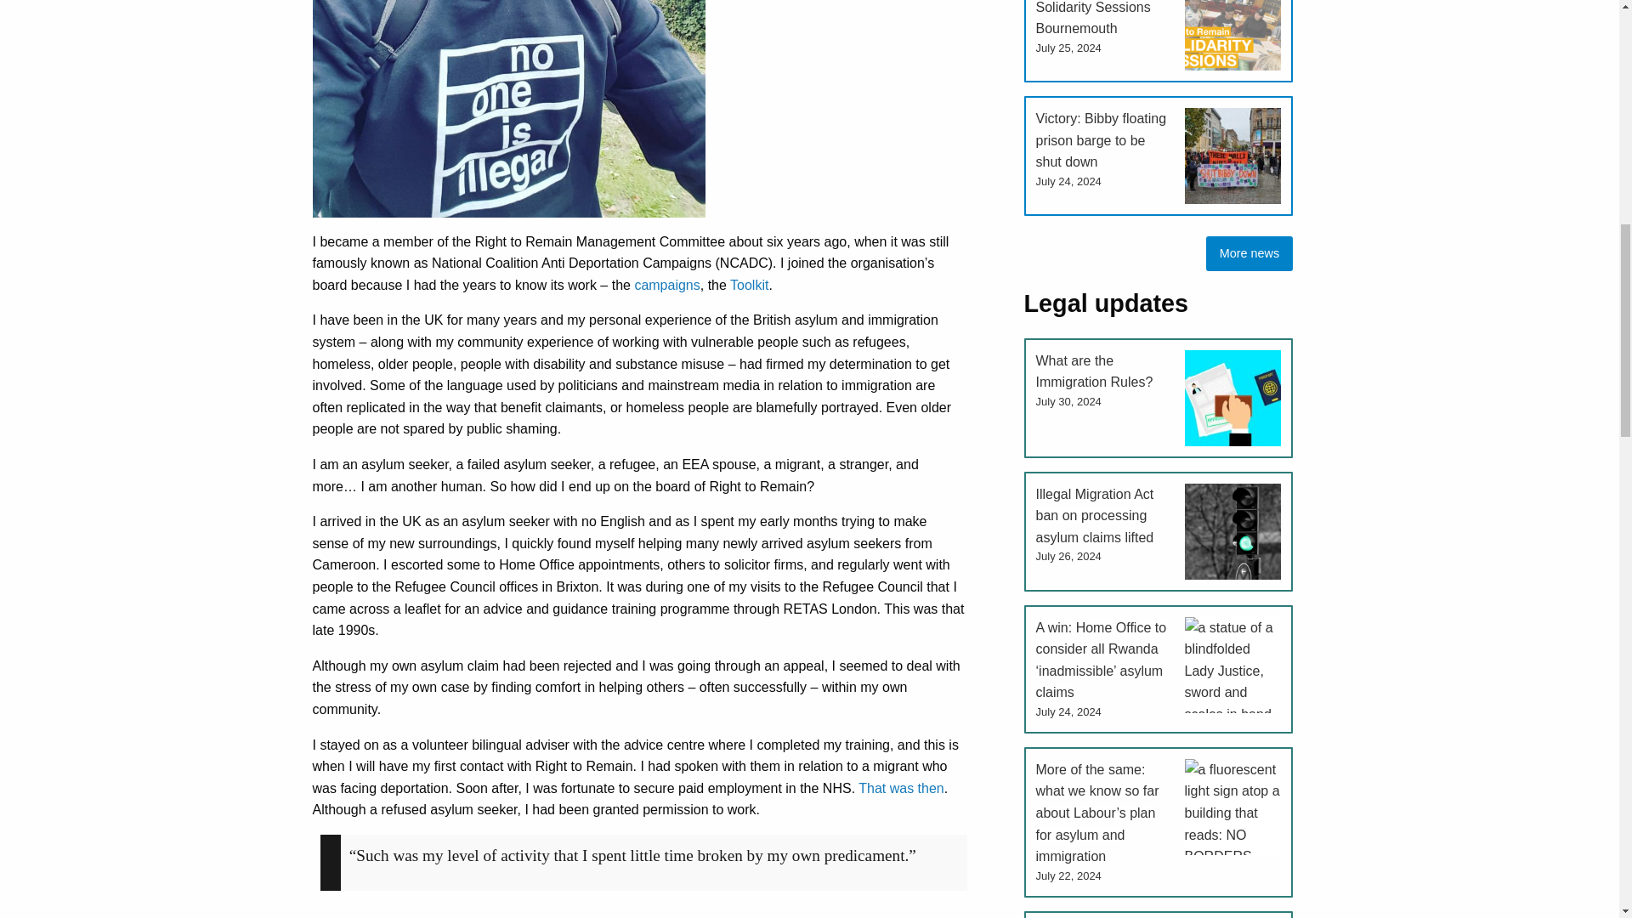  Describe the element at coordinates (901, 789) in the screenshot. I see `That was then` at that location.